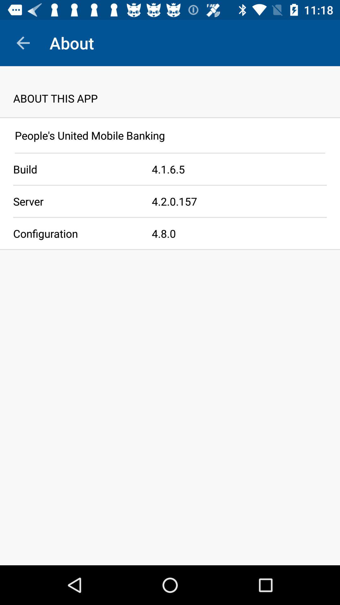  I want to click on turn off the about this app, so click(170, 91).